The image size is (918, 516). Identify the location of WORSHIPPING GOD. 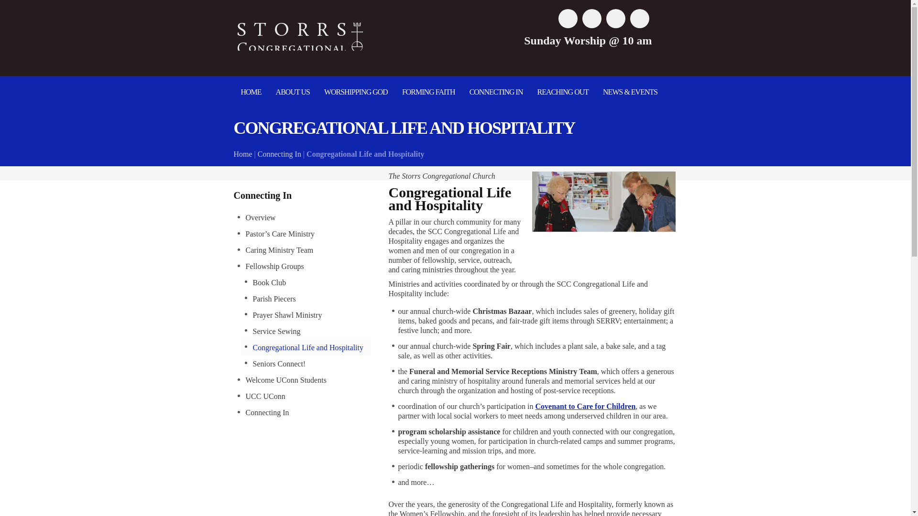
(356, 92).